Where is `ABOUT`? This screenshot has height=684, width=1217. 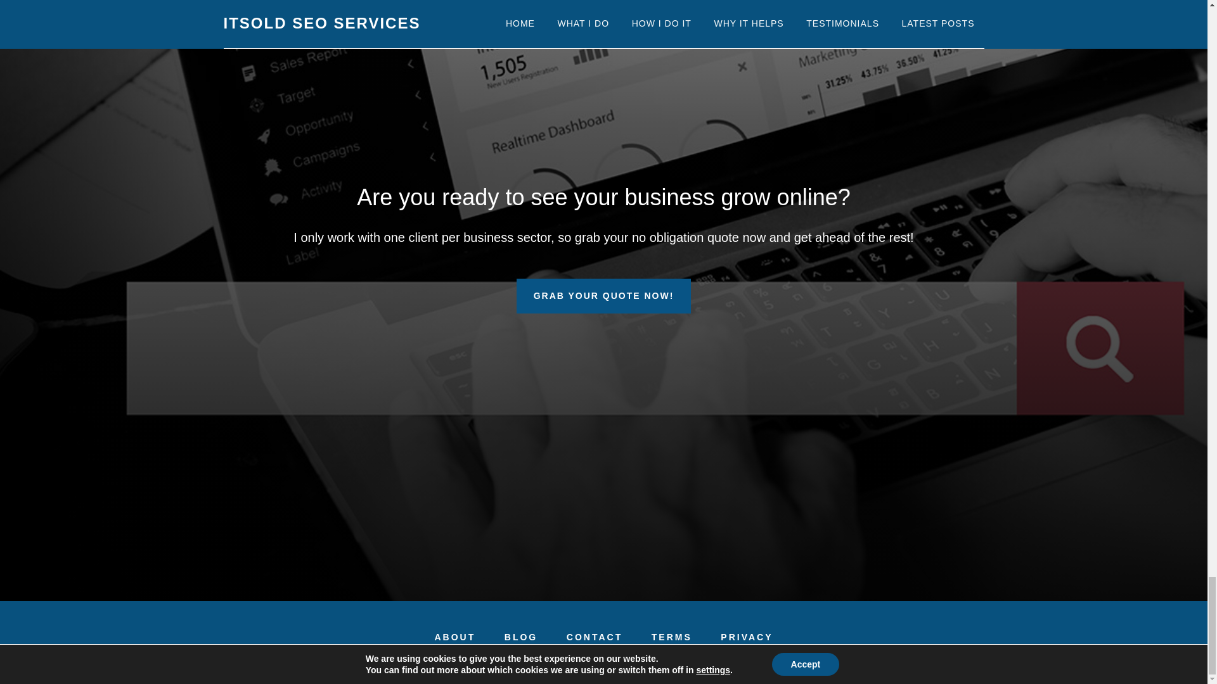 ABOUT is located at coordinates (455, 637).